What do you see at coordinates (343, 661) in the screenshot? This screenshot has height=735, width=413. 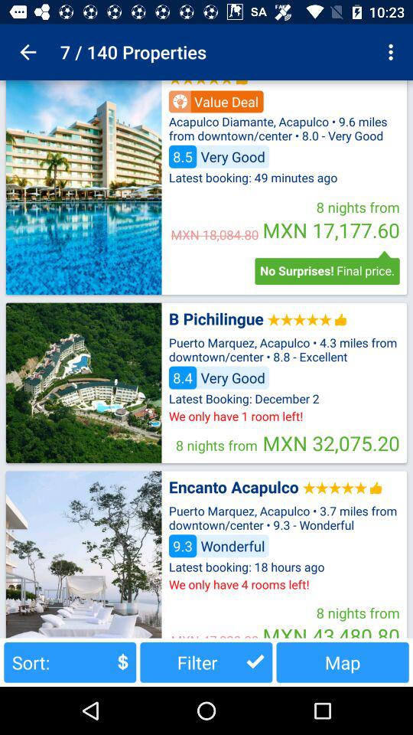 I see `click the app below mxn 43 480` at bounding box center [343, 661].